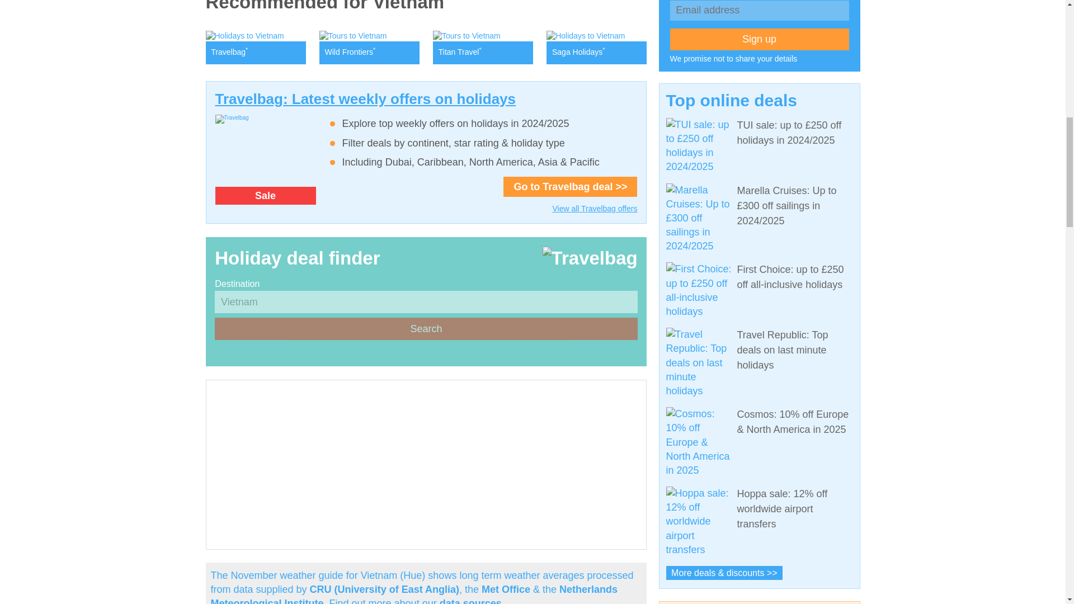 This screenshot has height=604, width=1074. I want to click on Tours to Vietnam, so click(482, 47).